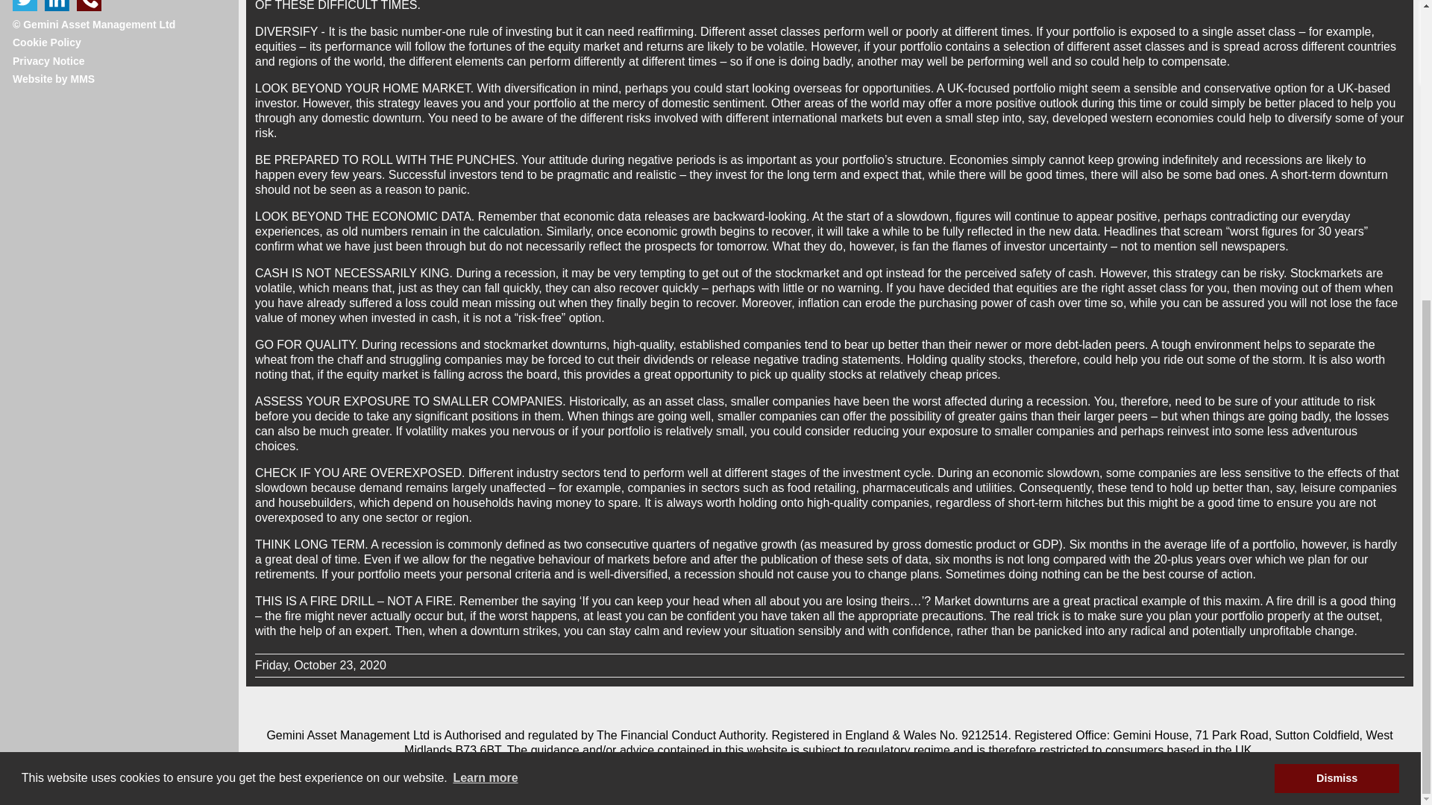 Image resolution: width=1432 pixels, height=805 pixels. I want to click on MMS, so click(83, 79).